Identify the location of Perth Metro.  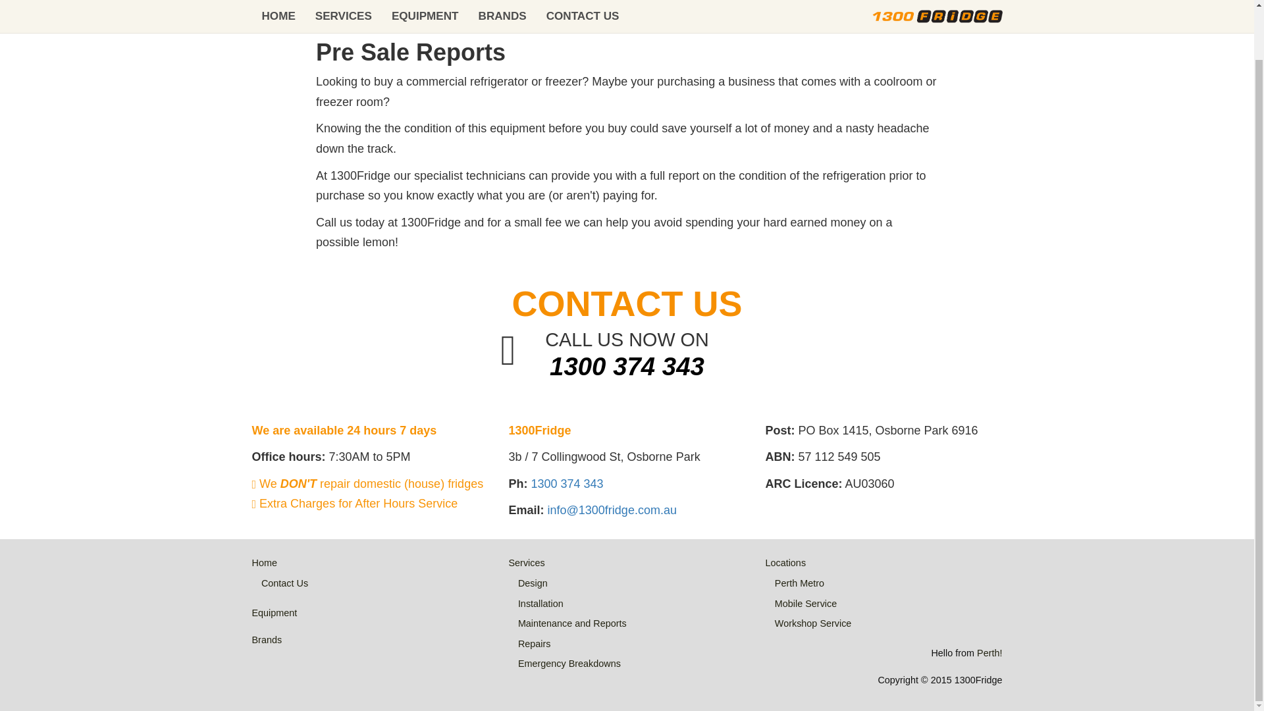
(799, 583).